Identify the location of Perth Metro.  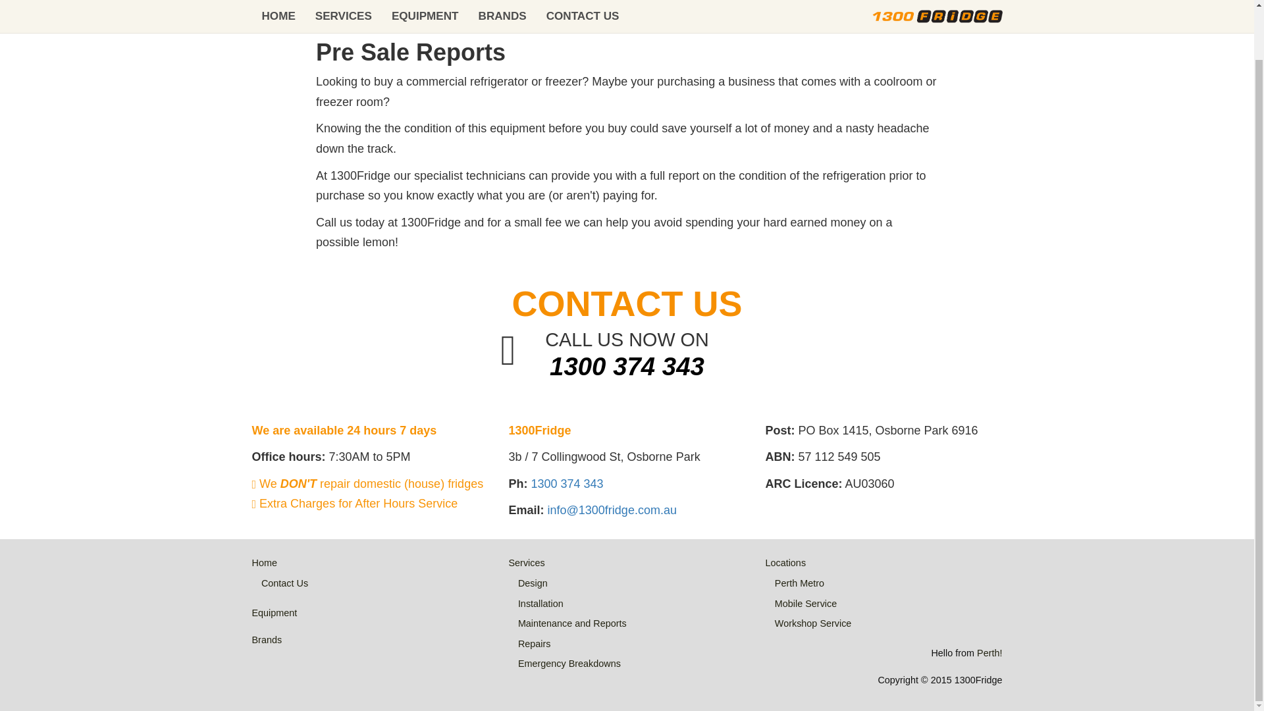
(799, 583).